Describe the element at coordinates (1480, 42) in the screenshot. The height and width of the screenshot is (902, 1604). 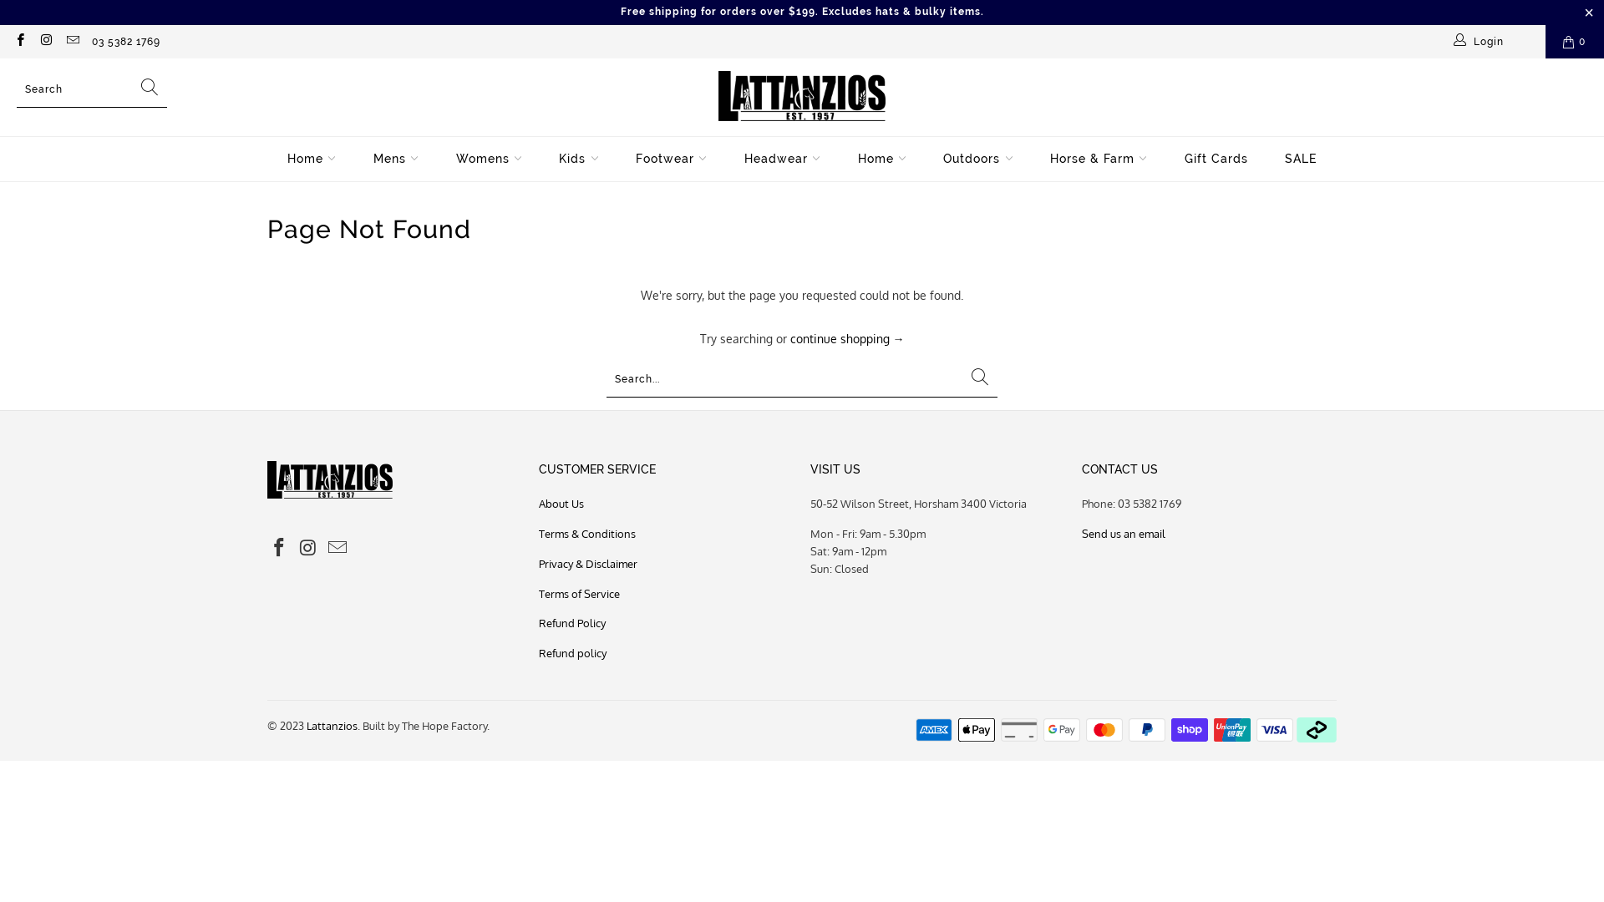
I see `Login` at that location.